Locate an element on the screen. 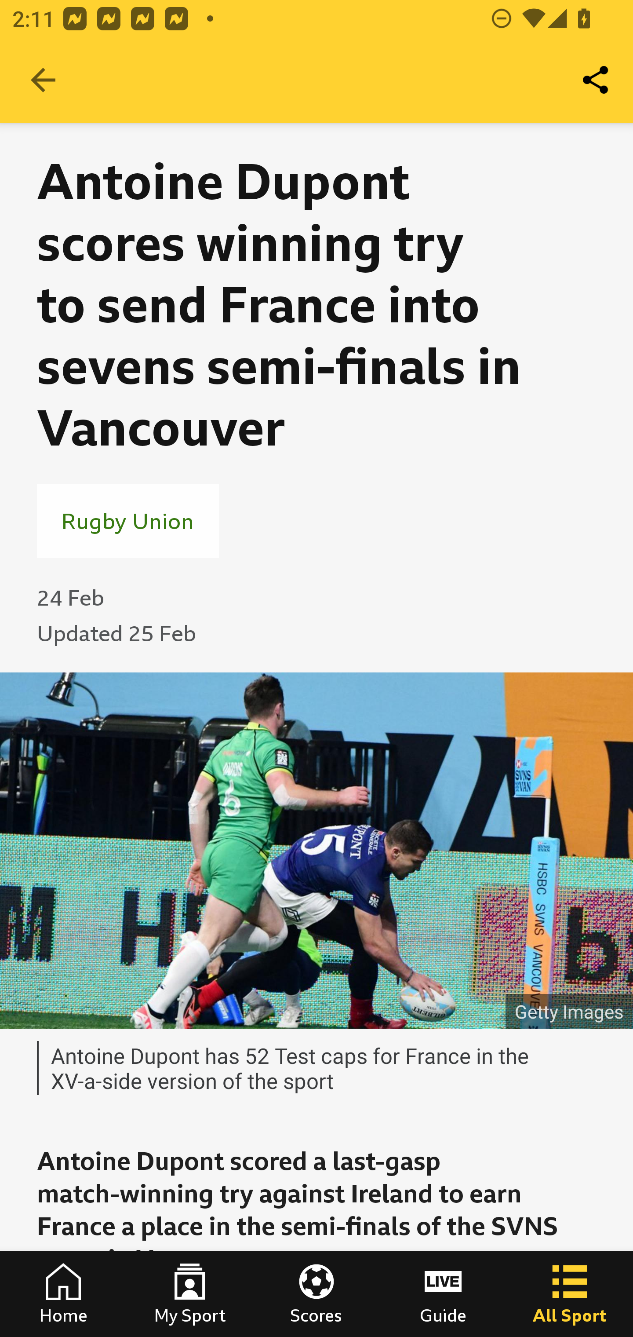  Guide is located at coordinates (443, 1294).